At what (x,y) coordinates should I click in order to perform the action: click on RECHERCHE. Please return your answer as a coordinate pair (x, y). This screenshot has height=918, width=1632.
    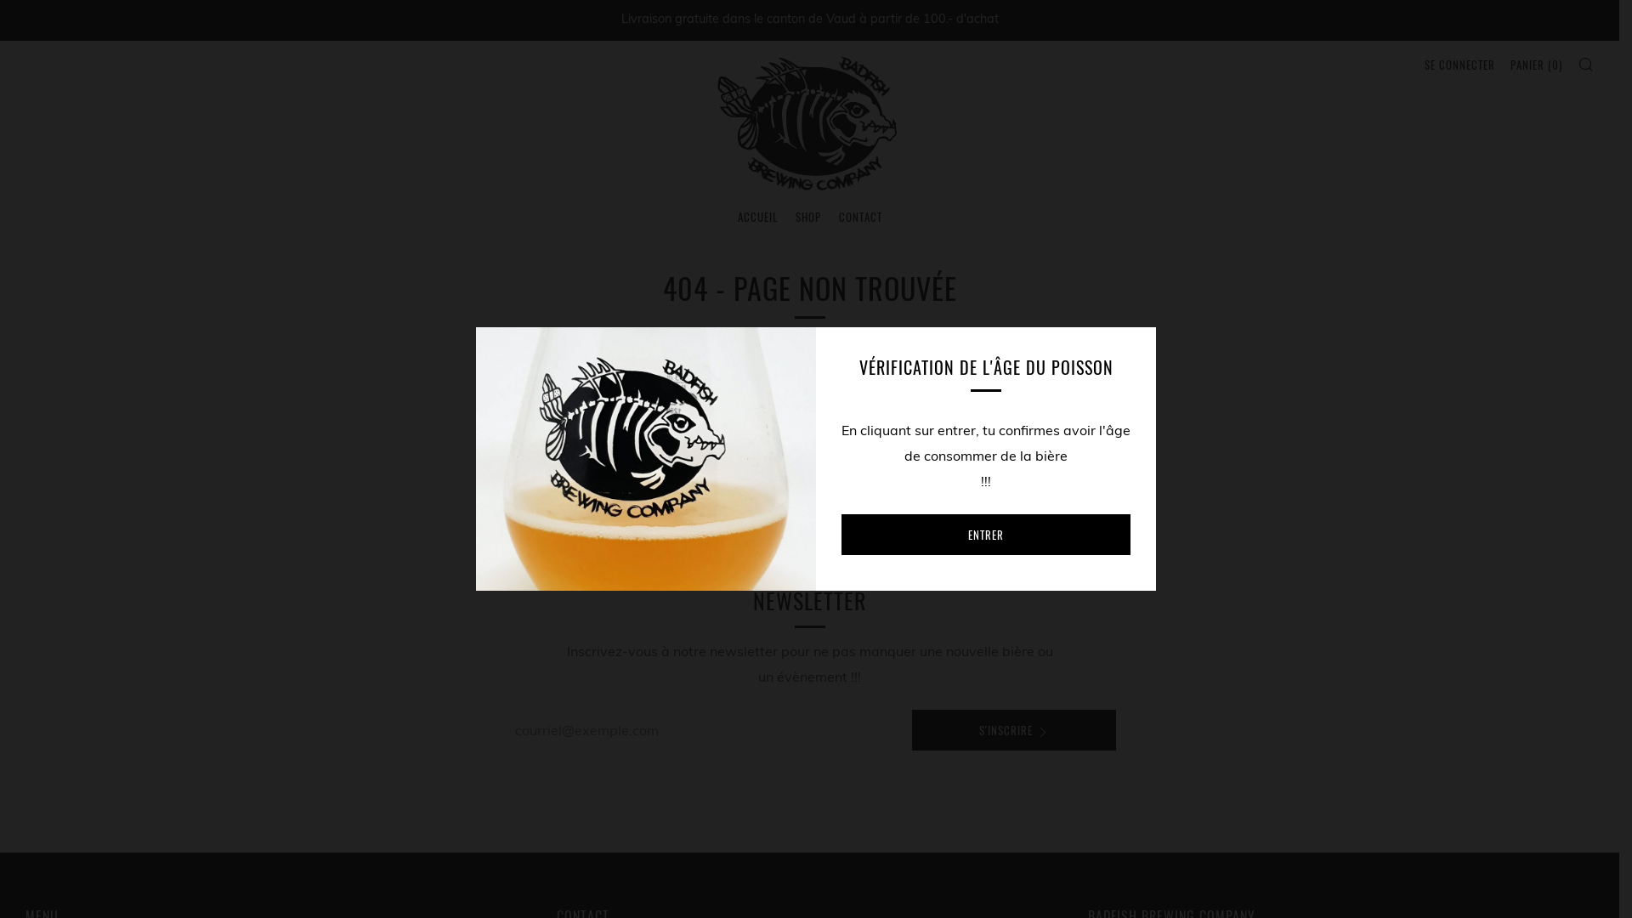
    Looking at the image, I should click on (1586, 64).